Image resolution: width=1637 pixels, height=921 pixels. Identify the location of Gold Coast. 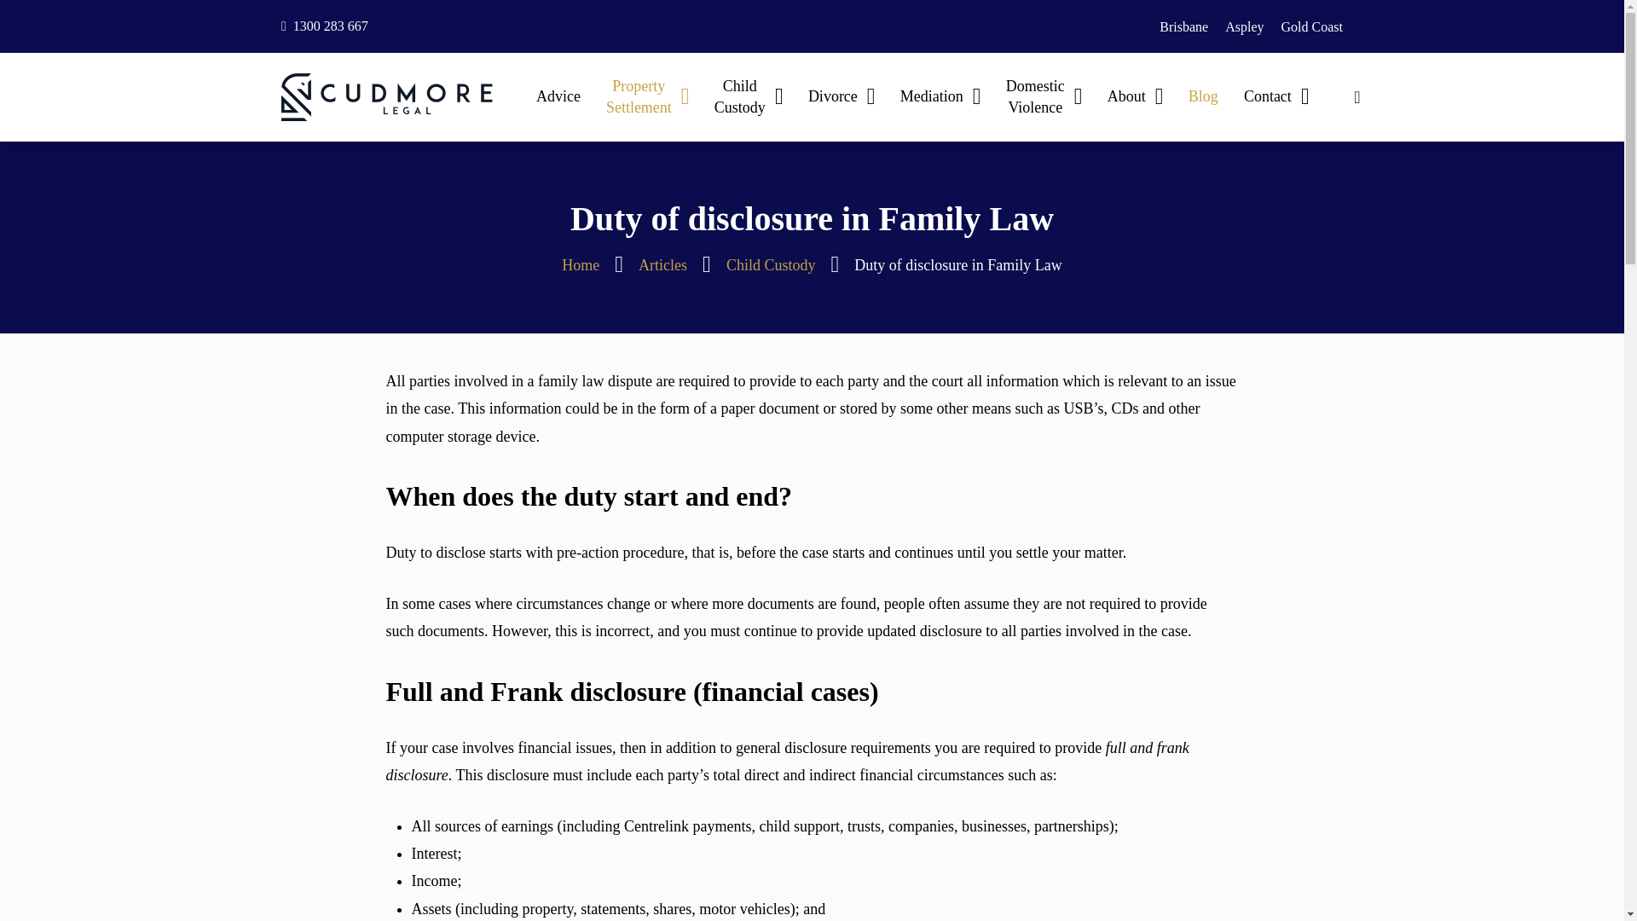
(1311, 26).